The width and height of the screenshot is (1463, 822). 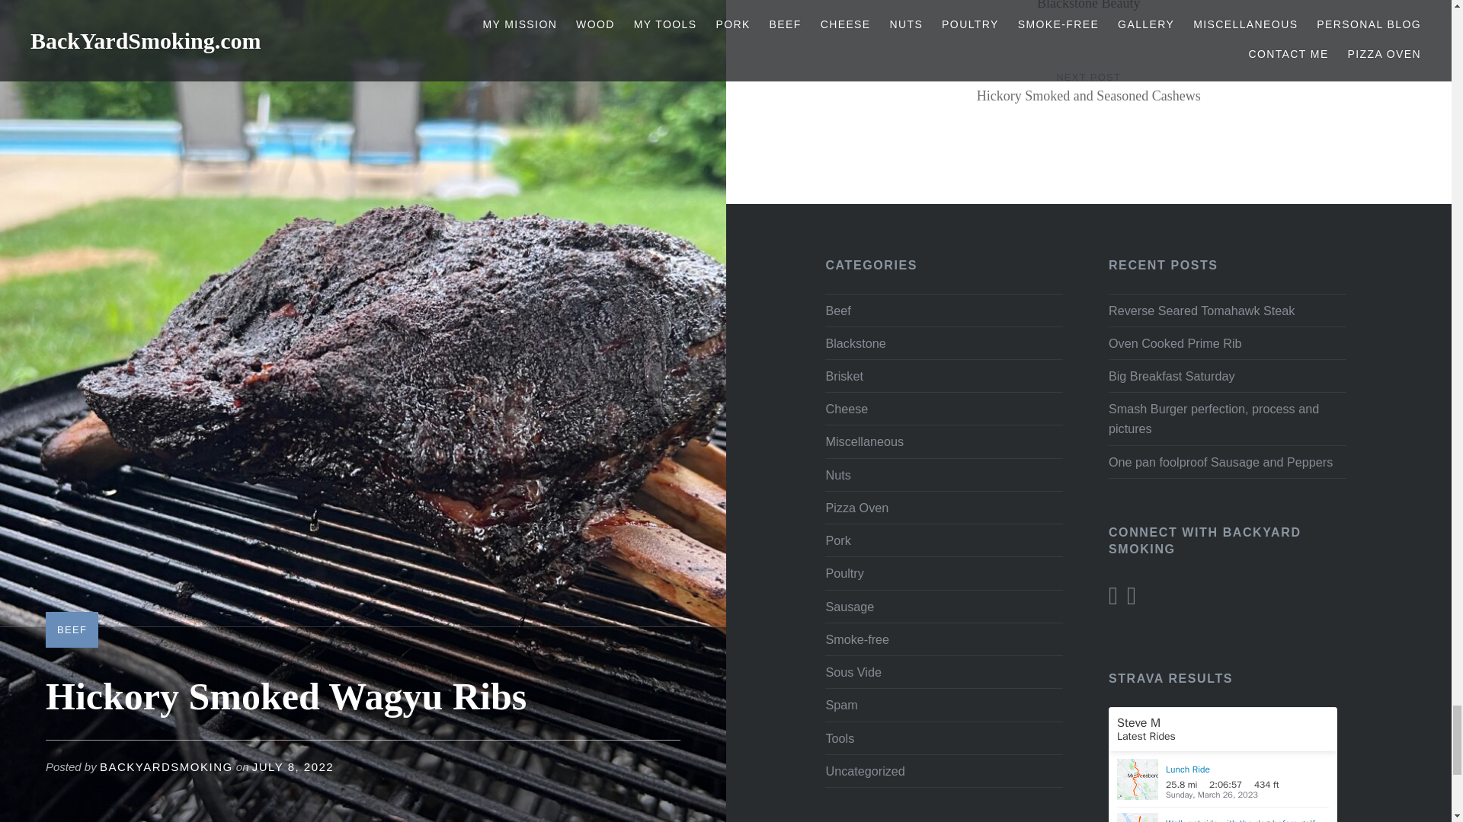 I want to click on Smoke-free, so click(x=856, y=639).